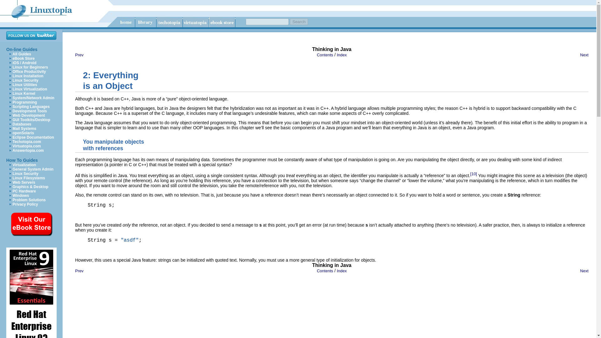 The width and height of the screenshot is (601, 338). I want to click on Linux Virtualization, so click(29, 89).